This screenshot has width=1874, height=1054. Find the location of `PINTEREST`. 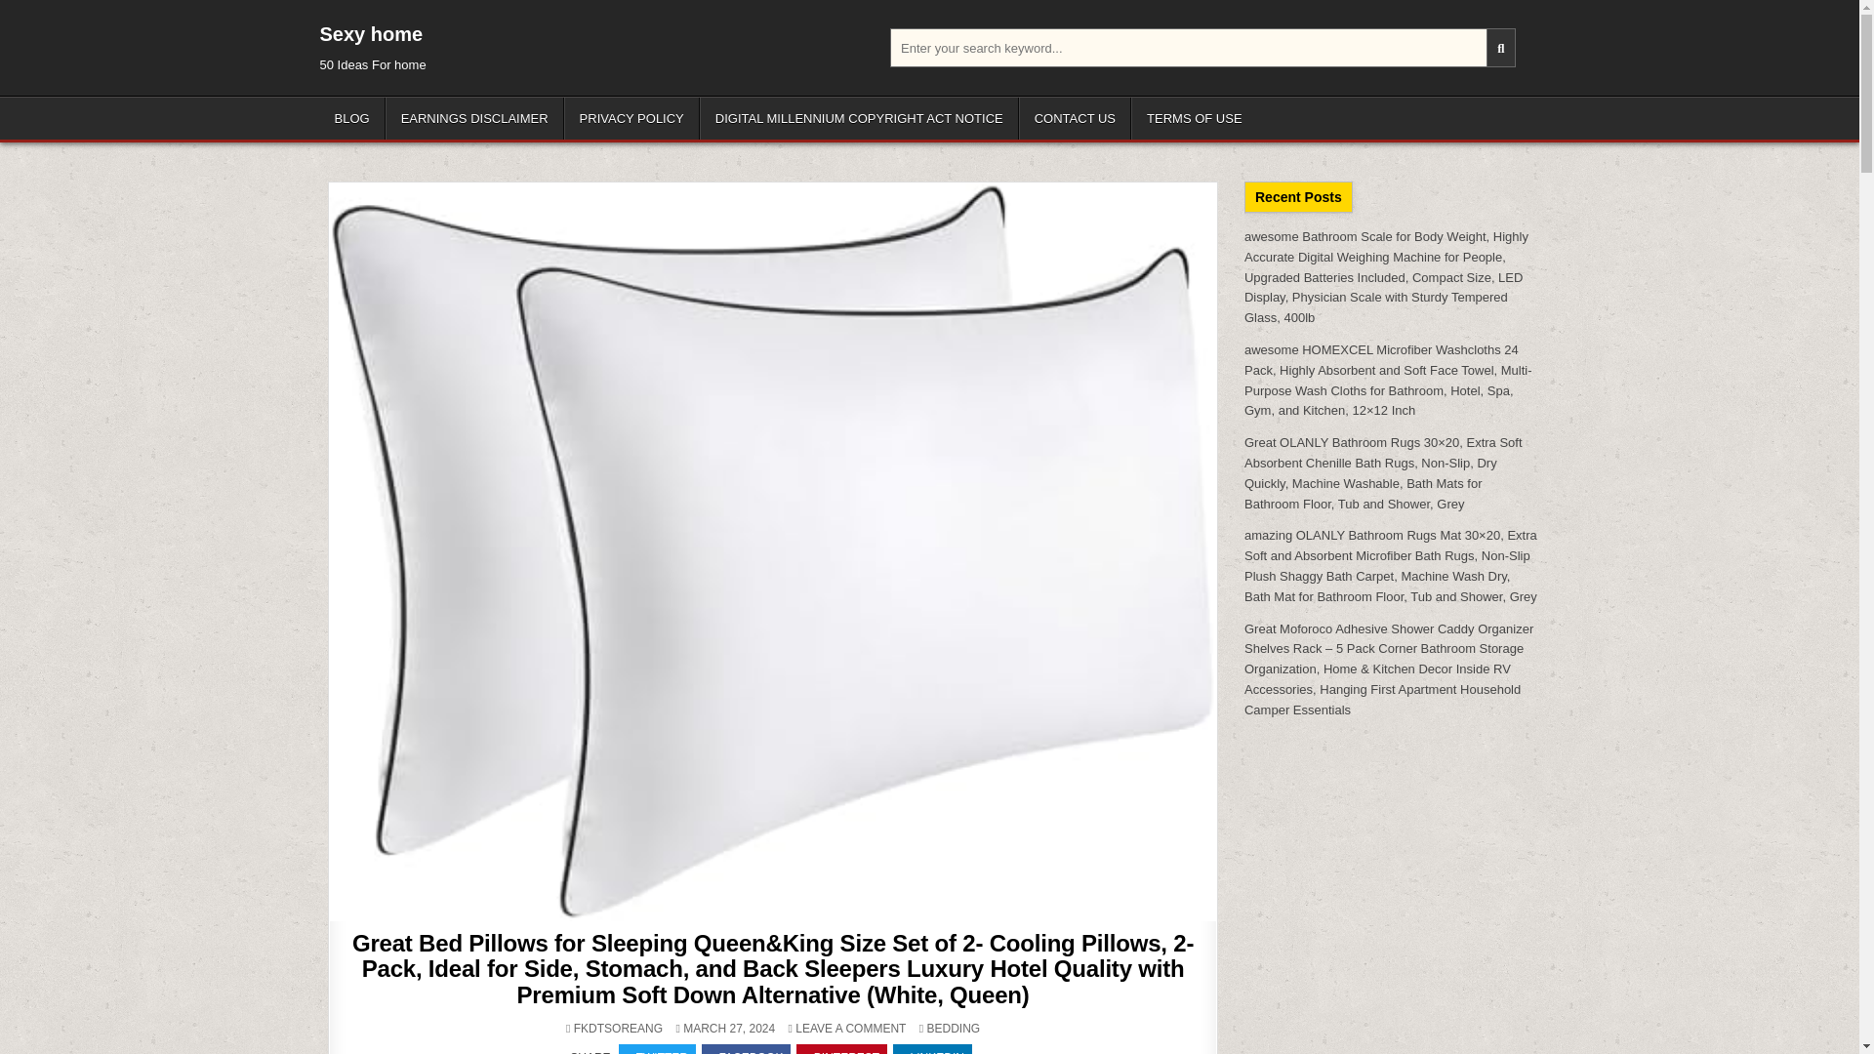

PINTEREST is located at coordinates (841, 1049).